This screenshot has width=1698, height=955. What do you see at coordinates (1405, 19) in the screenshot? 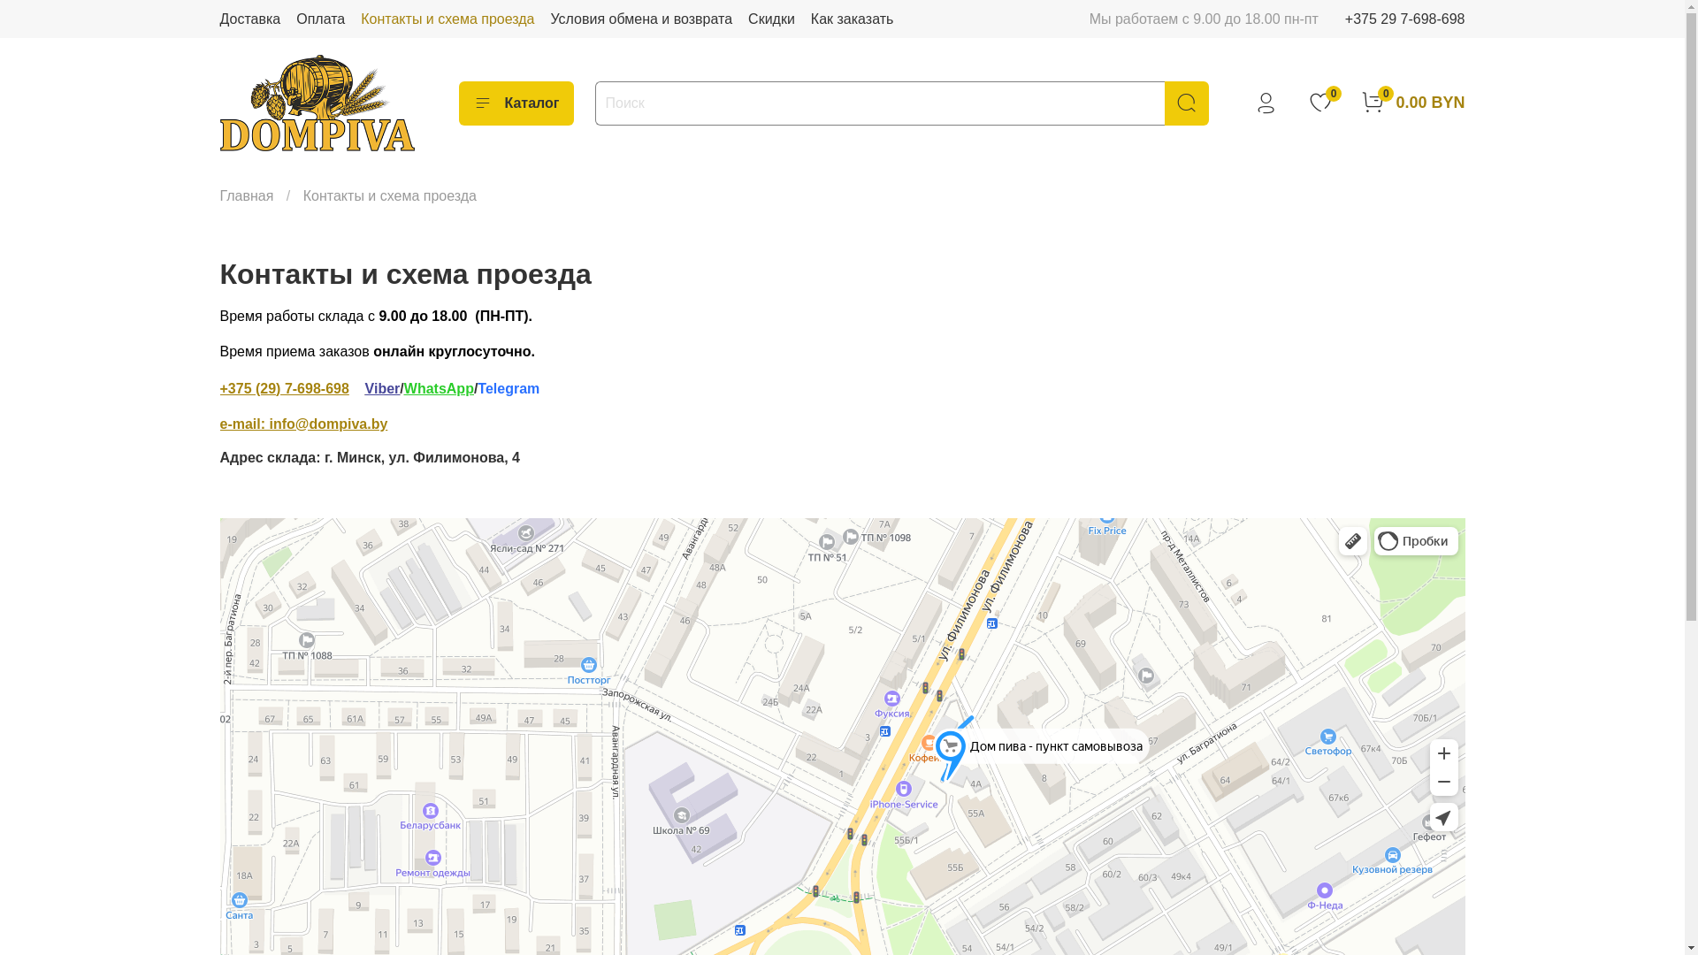
I see `+375 29 7-698-698` at bounding box center [1405, 19].